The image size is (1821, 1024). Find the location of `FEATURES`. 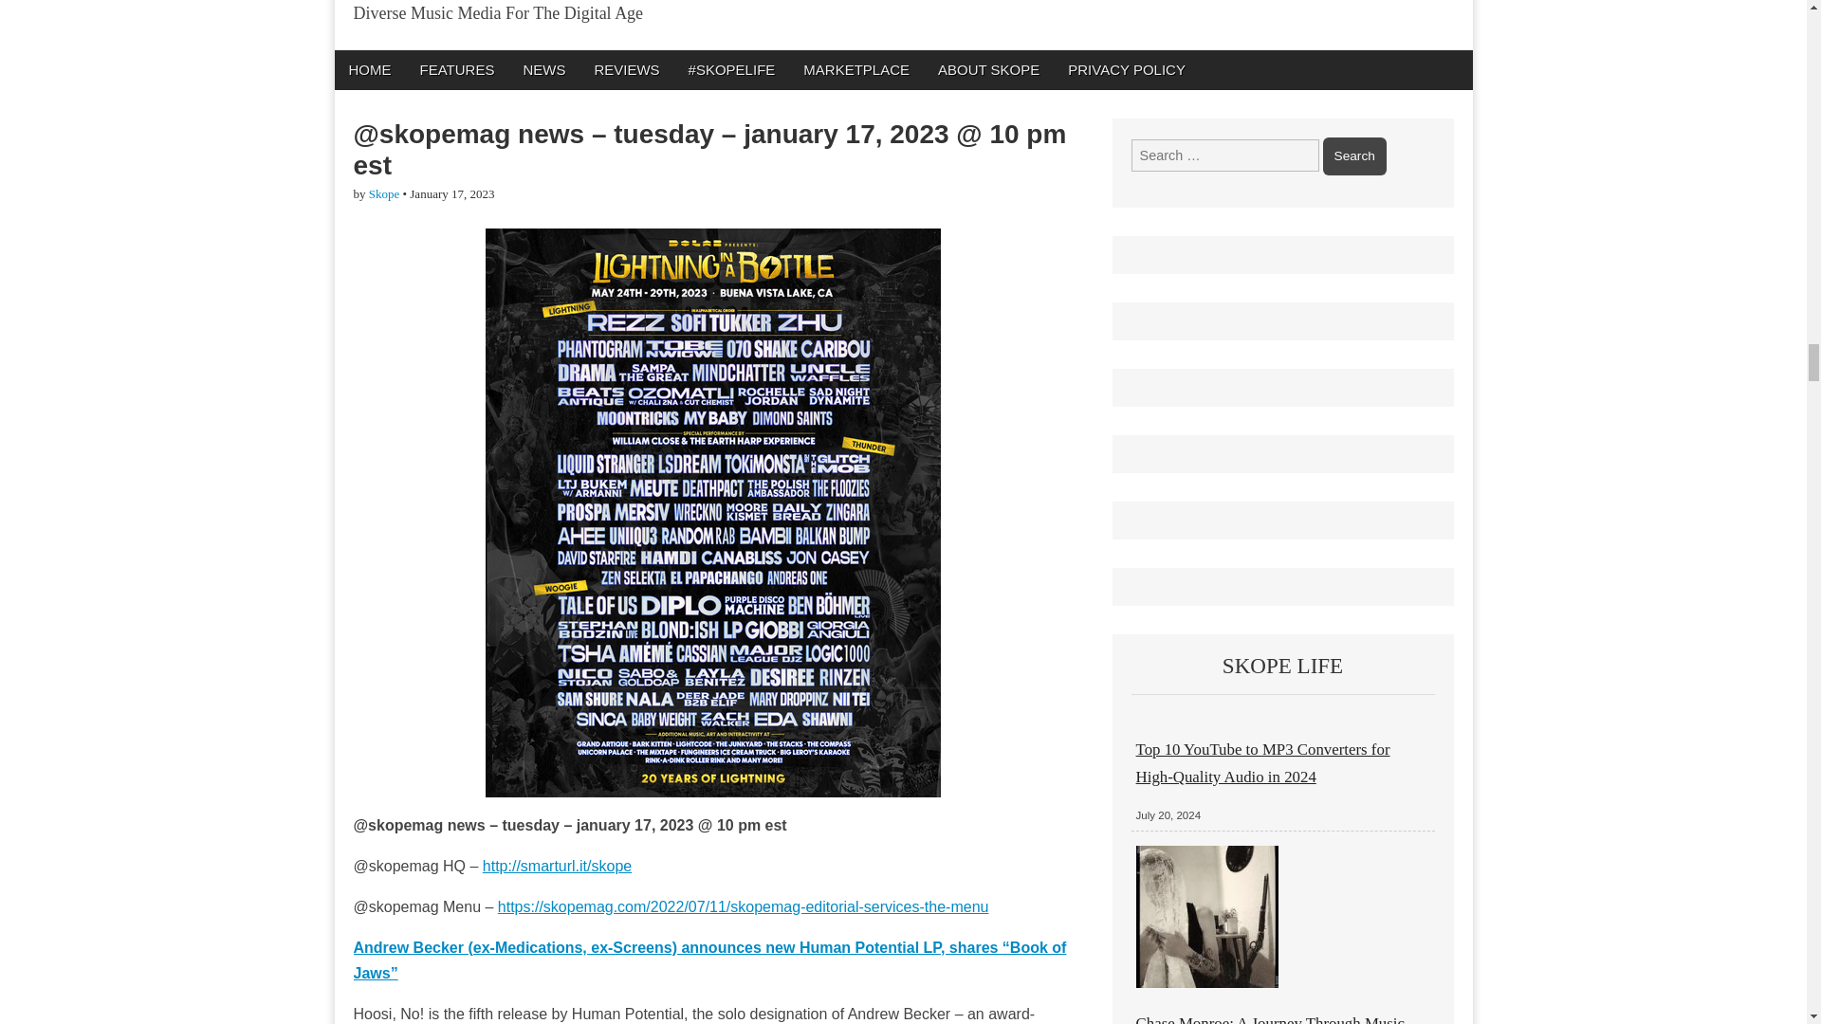

FEATURES is located at coordinates (457, 68).